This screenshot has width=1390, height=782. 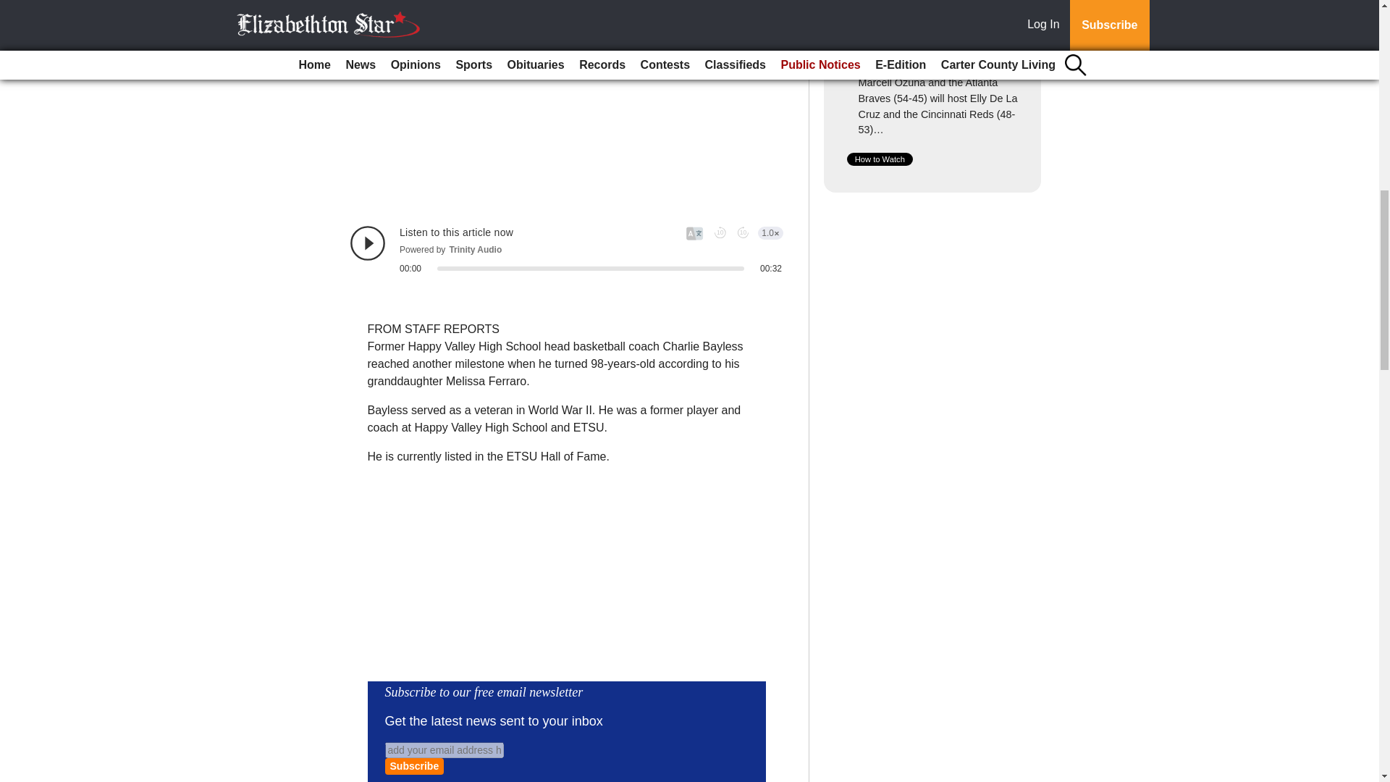 I want to click on Subscribe, so click(x=414, y=766).